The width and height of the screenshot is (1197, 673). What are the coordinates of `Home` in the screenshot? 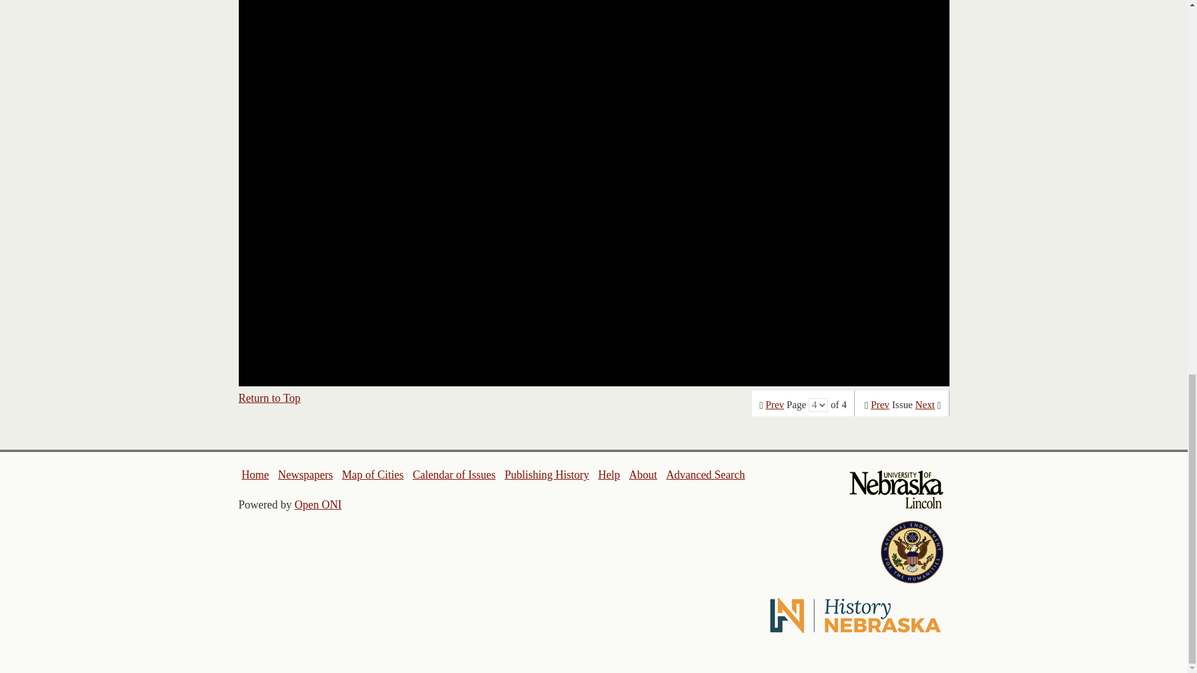 It's located at (256, 475).